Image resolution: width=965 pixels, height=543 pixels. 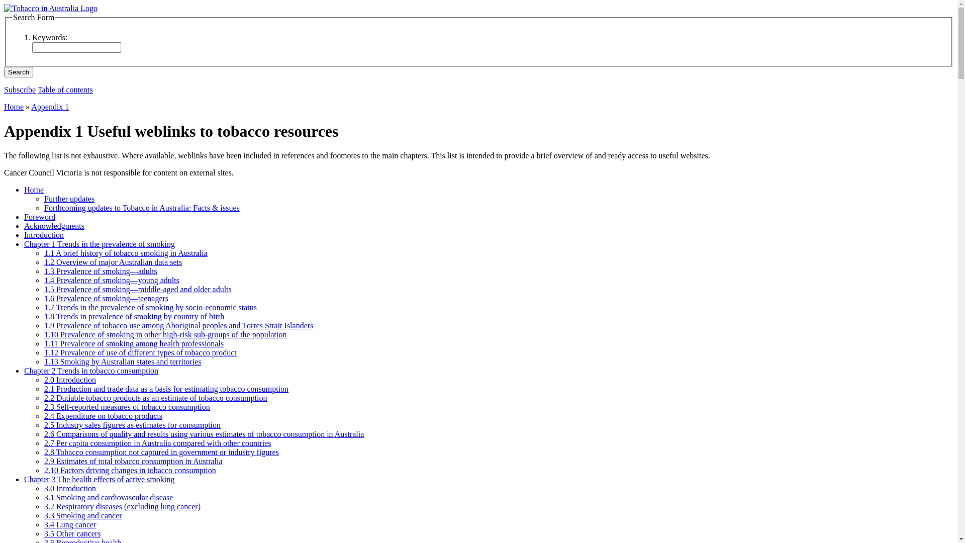 What do you see at coordinates (14, 107) in the screenshot?
I see `Home` at bounding box center [14, 107].